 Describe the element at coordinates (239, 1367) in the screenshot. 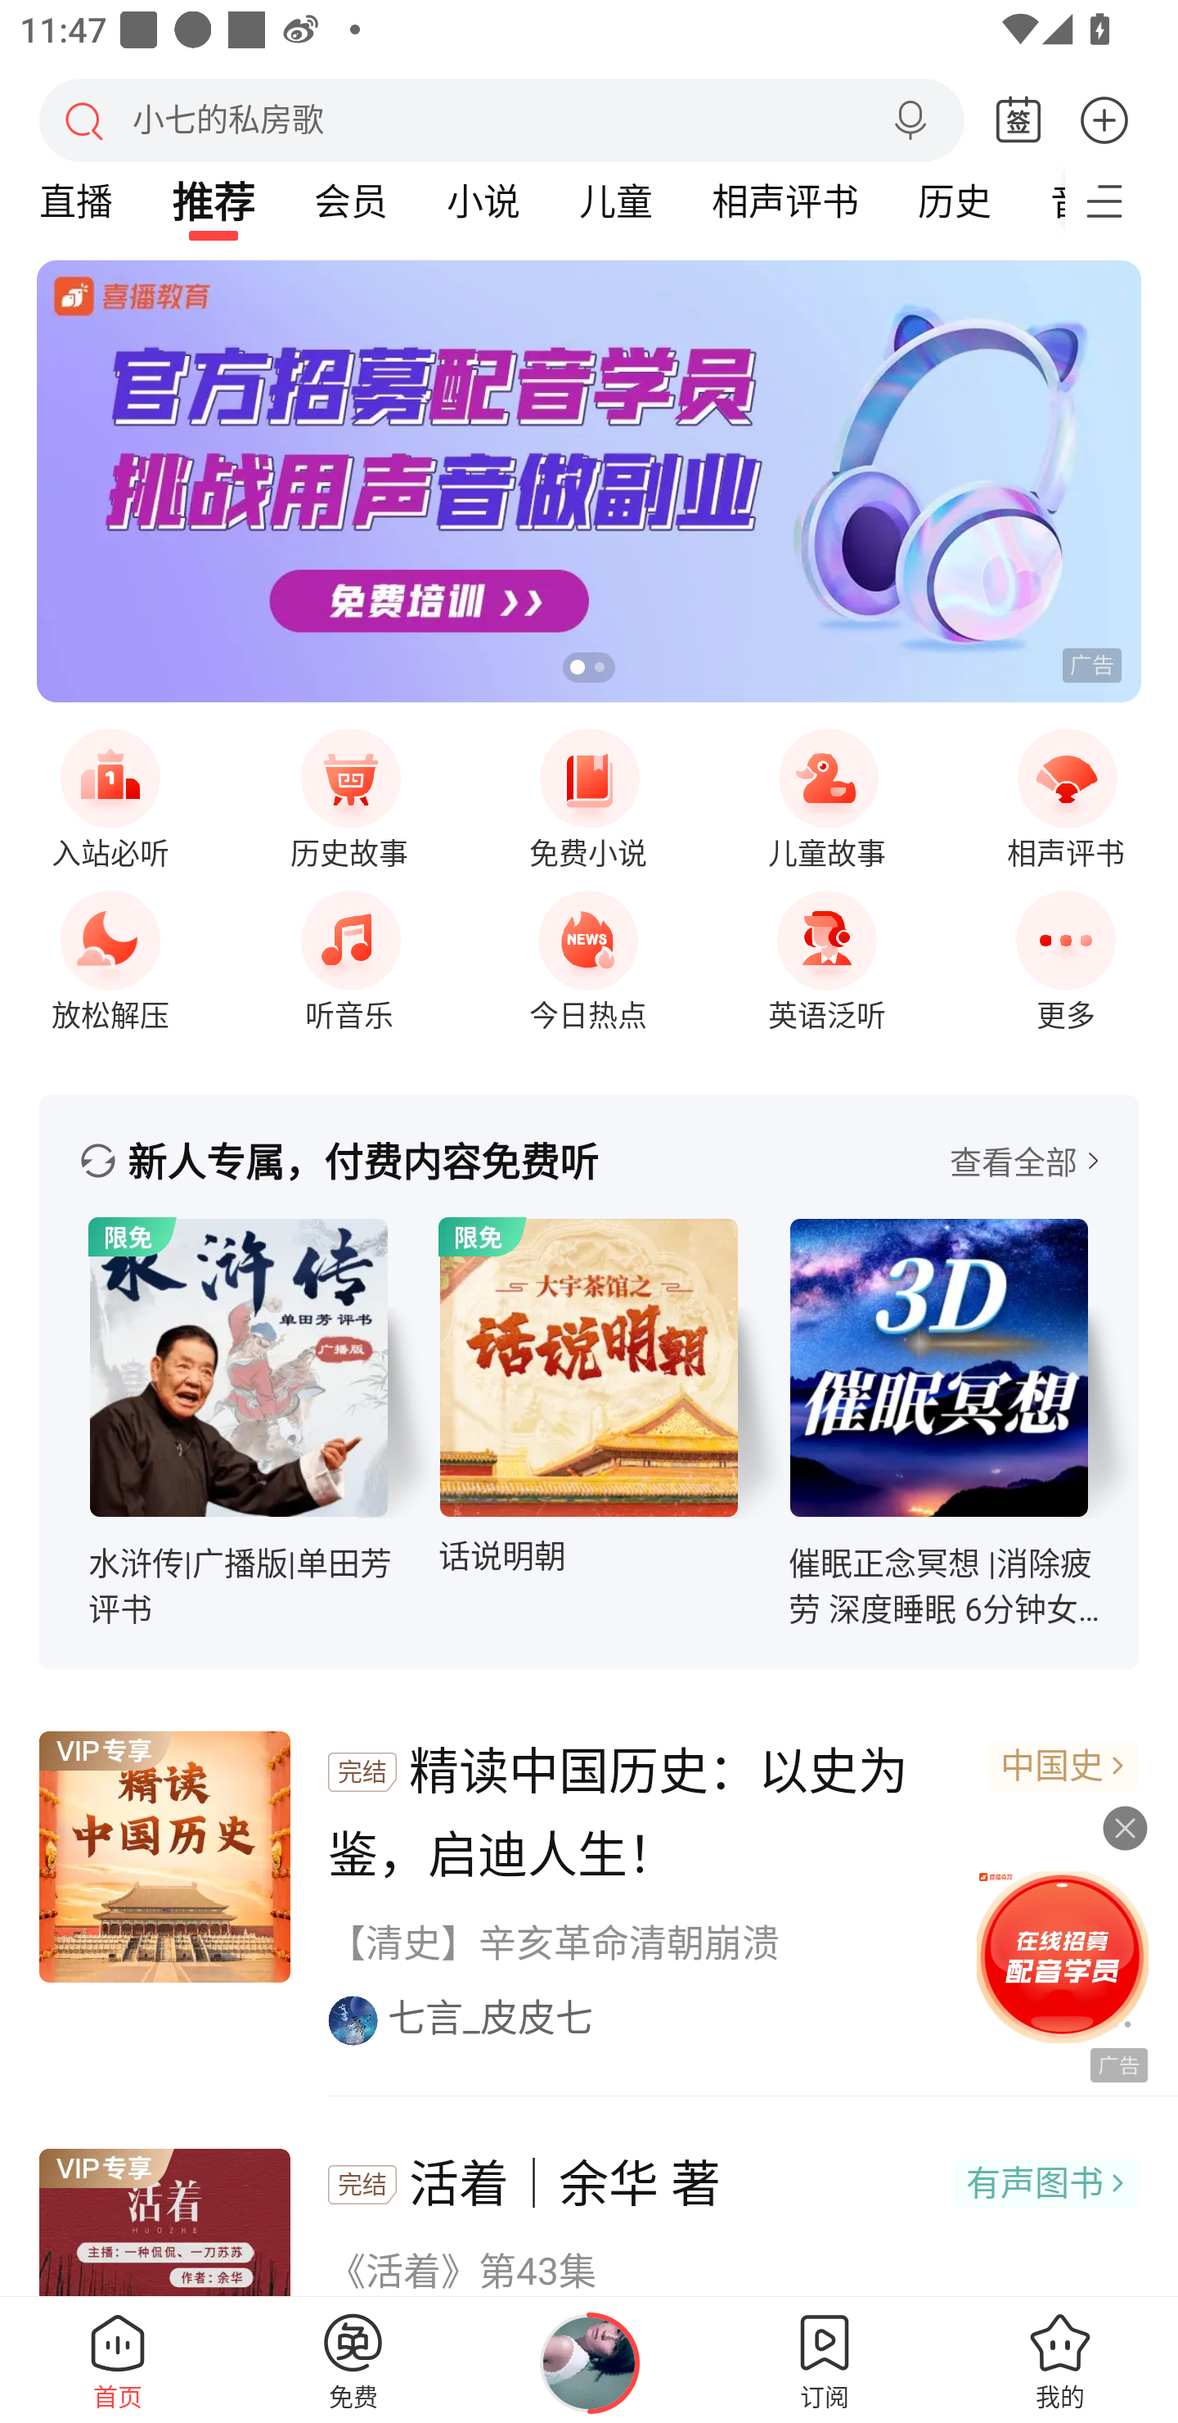

I see `专辑图标` at that location.